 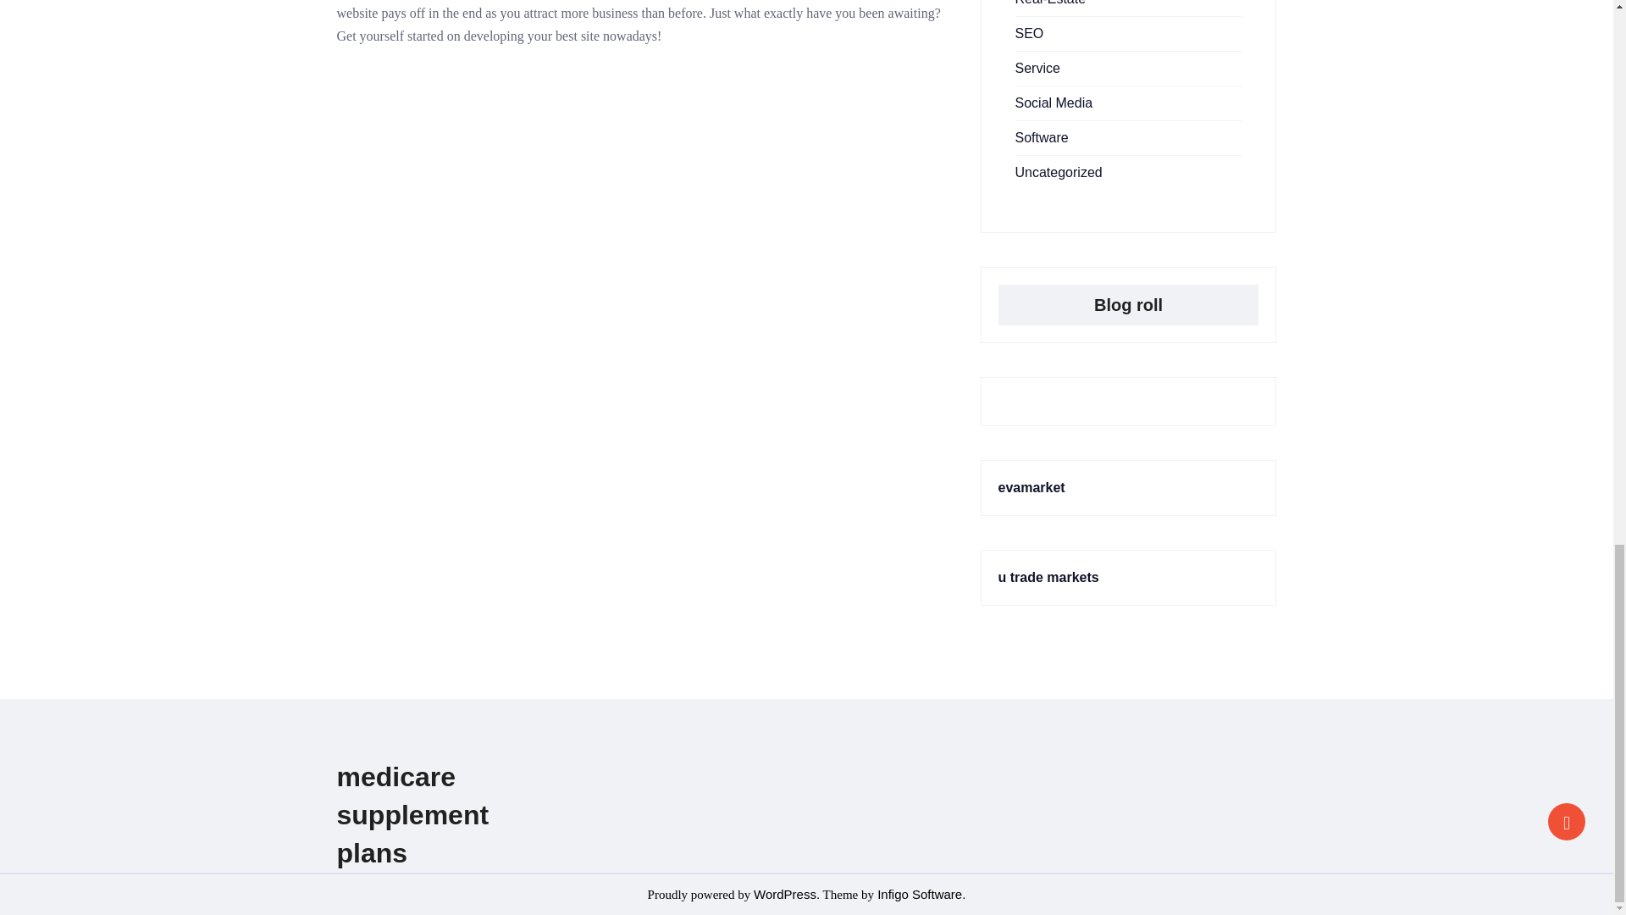 I want to click on Uncategorized, so click(x=1059, y=172).